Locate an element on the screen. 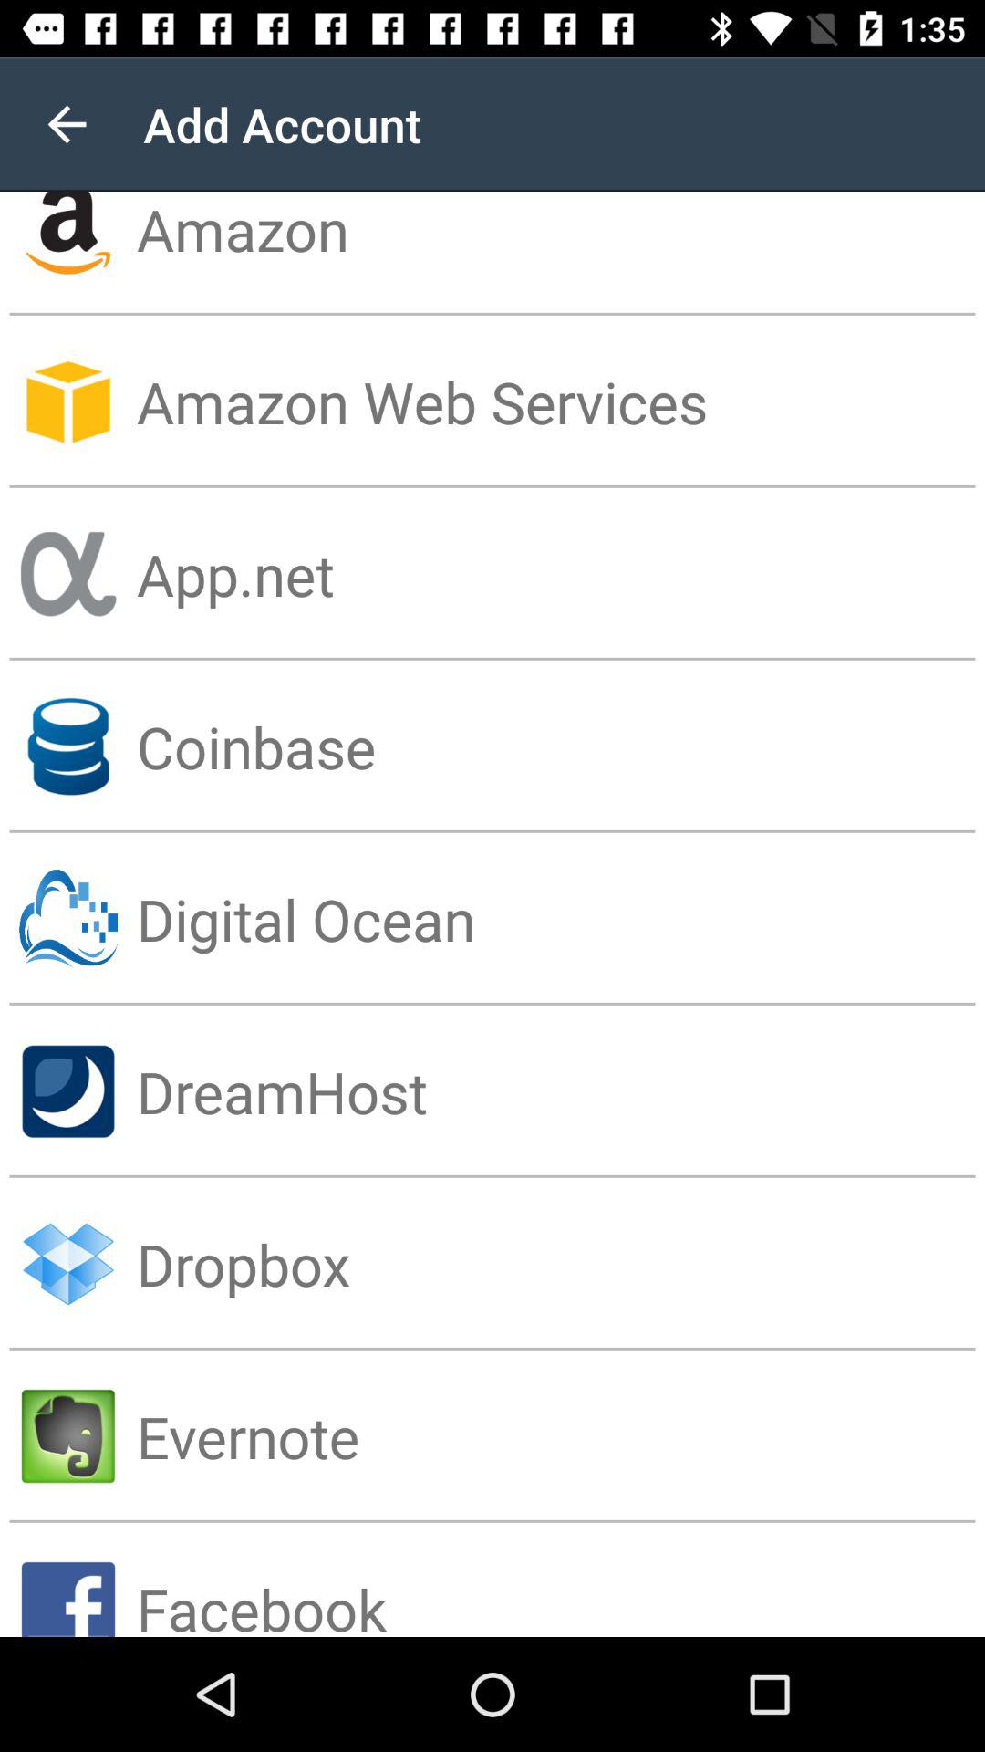 The image size is (985, 1752). swipe until the amazon web services is located at coordinates (561, 401).